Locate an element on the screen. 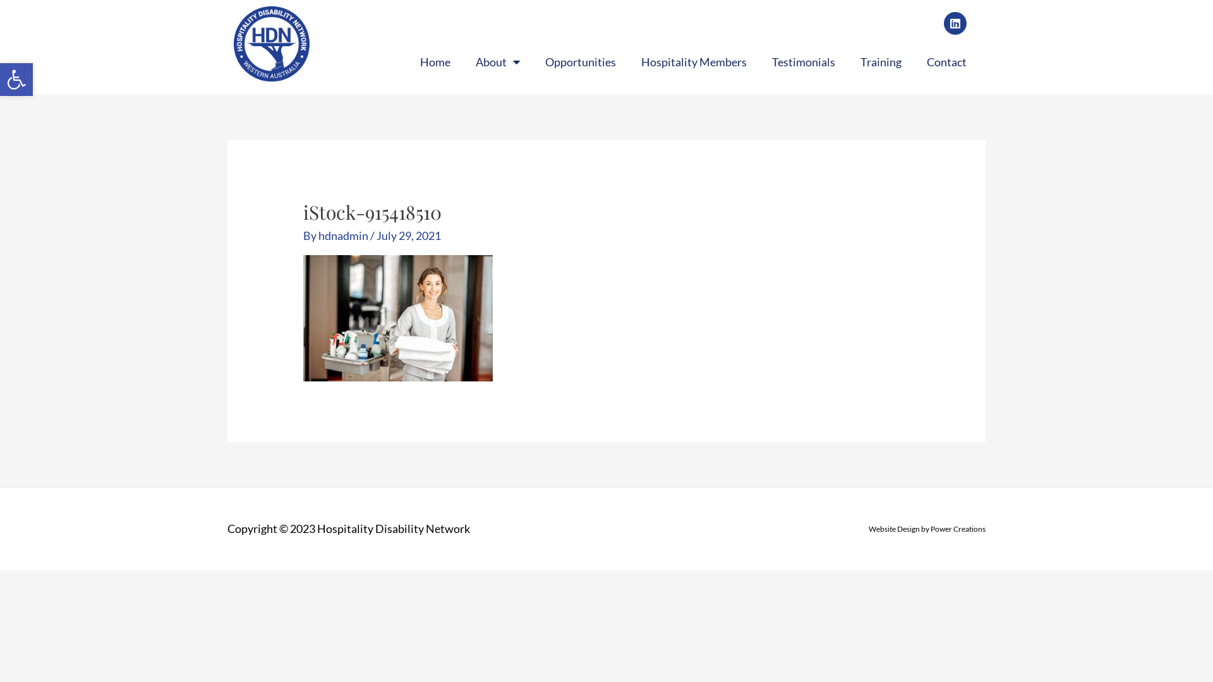 The width and height of the screenshot is (1213, 682). Open toolbar
Accessibility Tools is located at coordinates (16, 80).